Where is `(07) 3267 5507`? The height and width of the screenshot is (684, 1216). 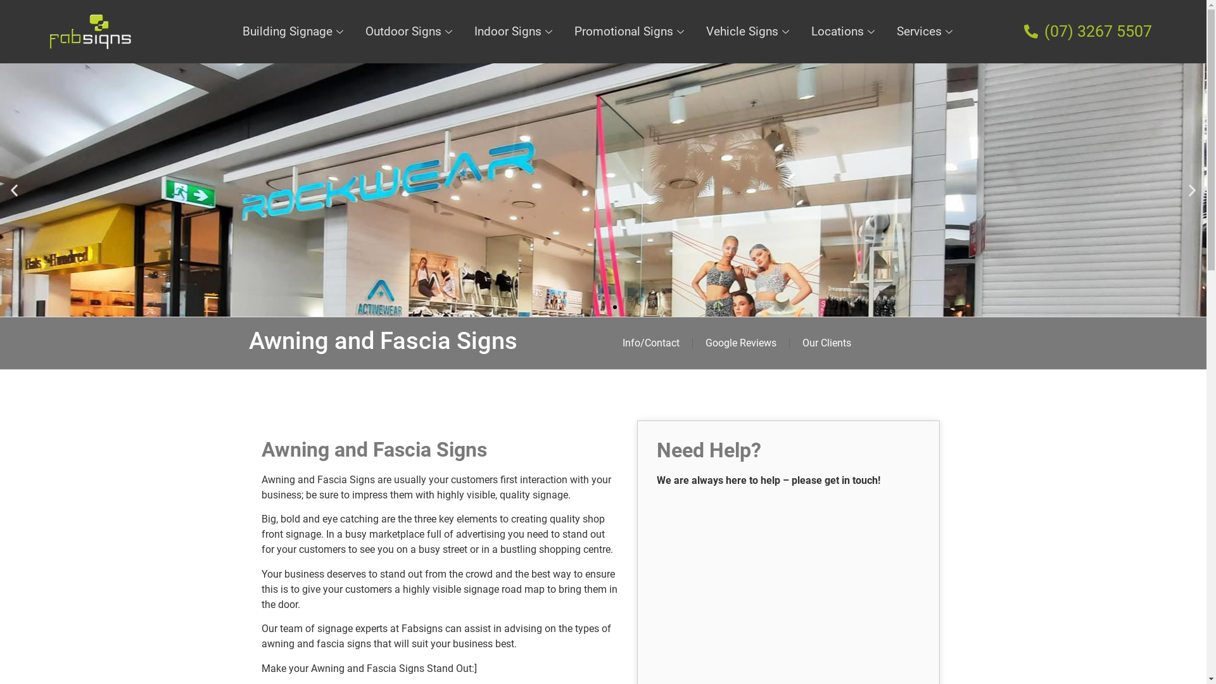
(07) 3267 5507 is located at coordinates (1108, 32).